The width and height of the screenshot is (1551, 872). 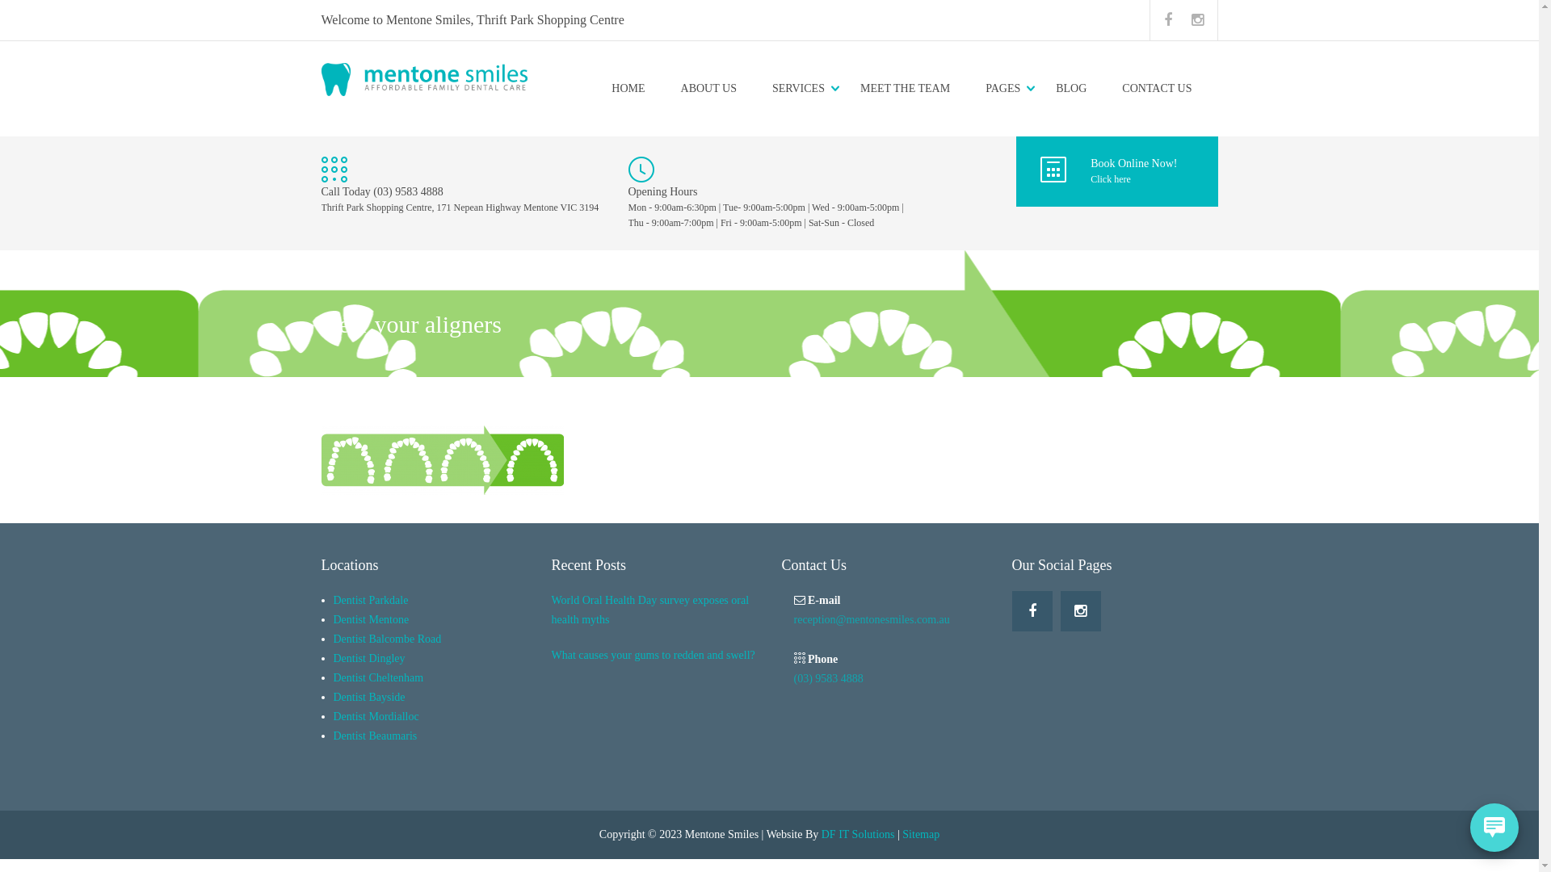 What do you see at coordinates (828, 678) in the screenshot?
I see `(03) 9583 4888` at bounding box center [828, 678].